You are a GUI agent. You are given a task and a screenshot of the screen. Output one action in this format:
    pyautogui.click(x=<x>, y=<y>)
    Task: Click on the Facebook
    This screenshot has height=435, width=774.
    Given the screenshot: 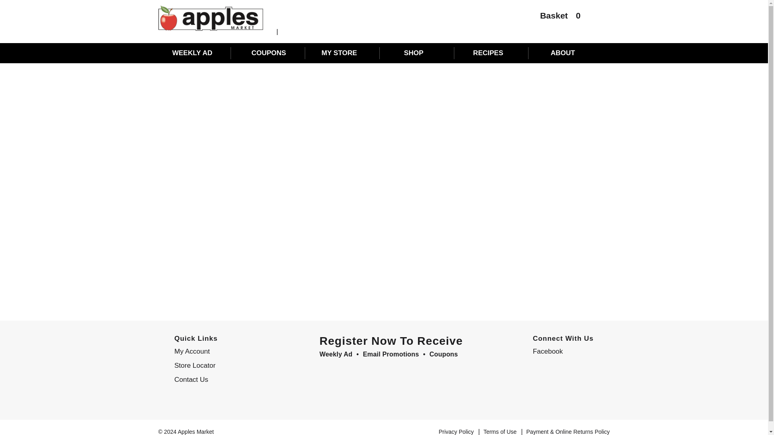 What is the action you would take?
    pyautogui.click(x=561, y=351)
    